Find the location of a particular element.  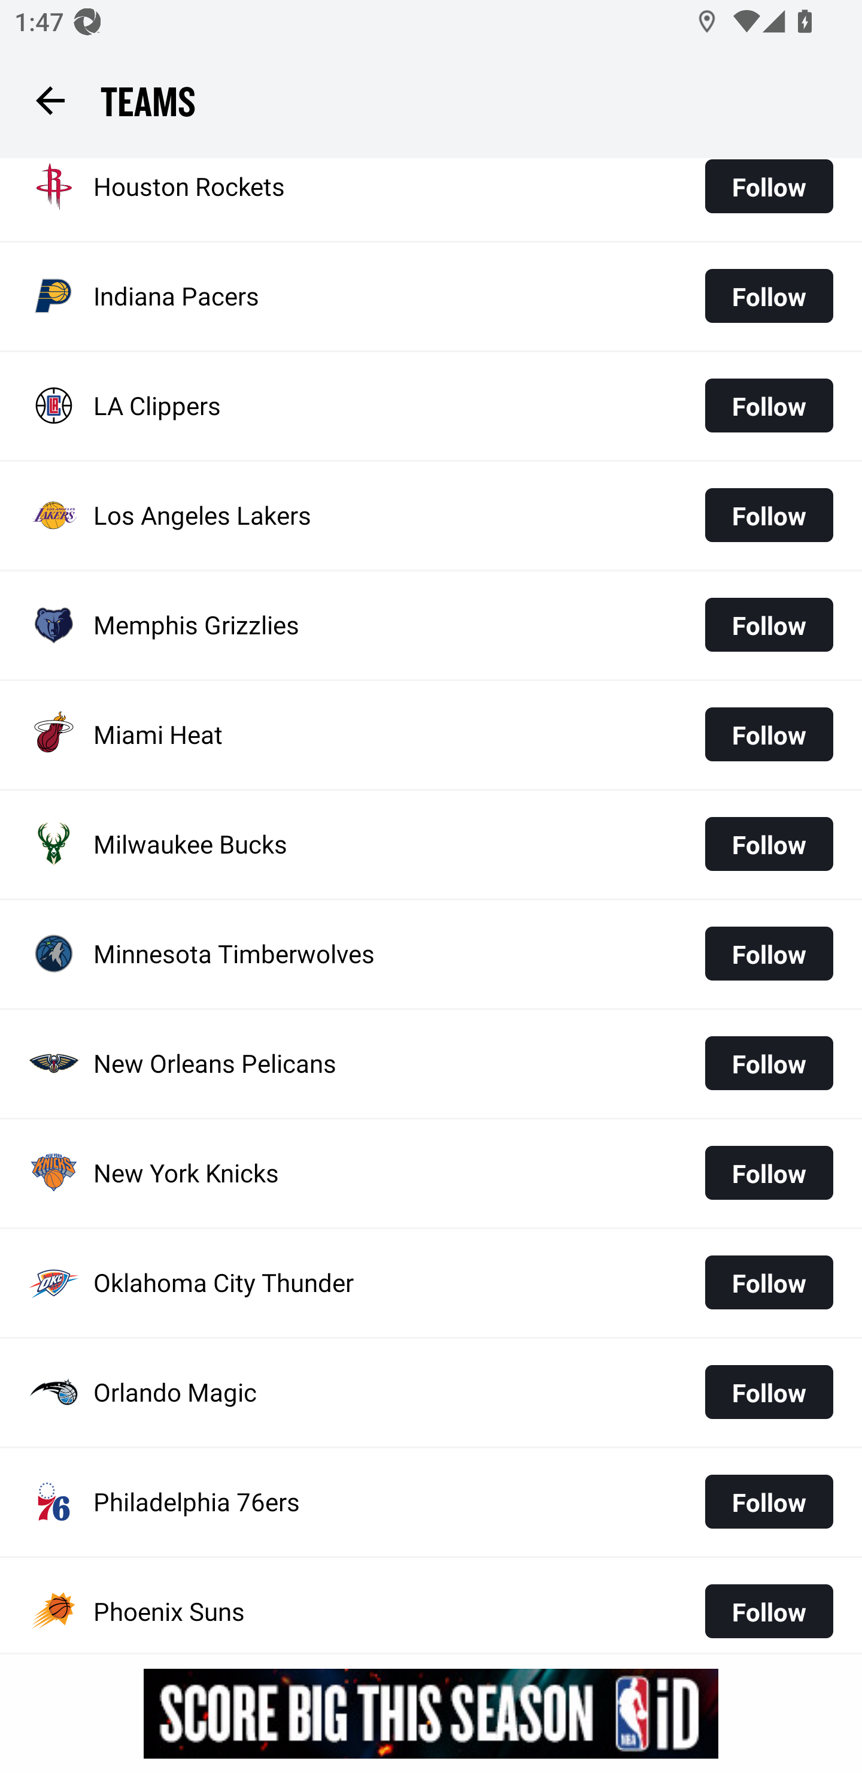

Follow is located at coordinates (769, 624).